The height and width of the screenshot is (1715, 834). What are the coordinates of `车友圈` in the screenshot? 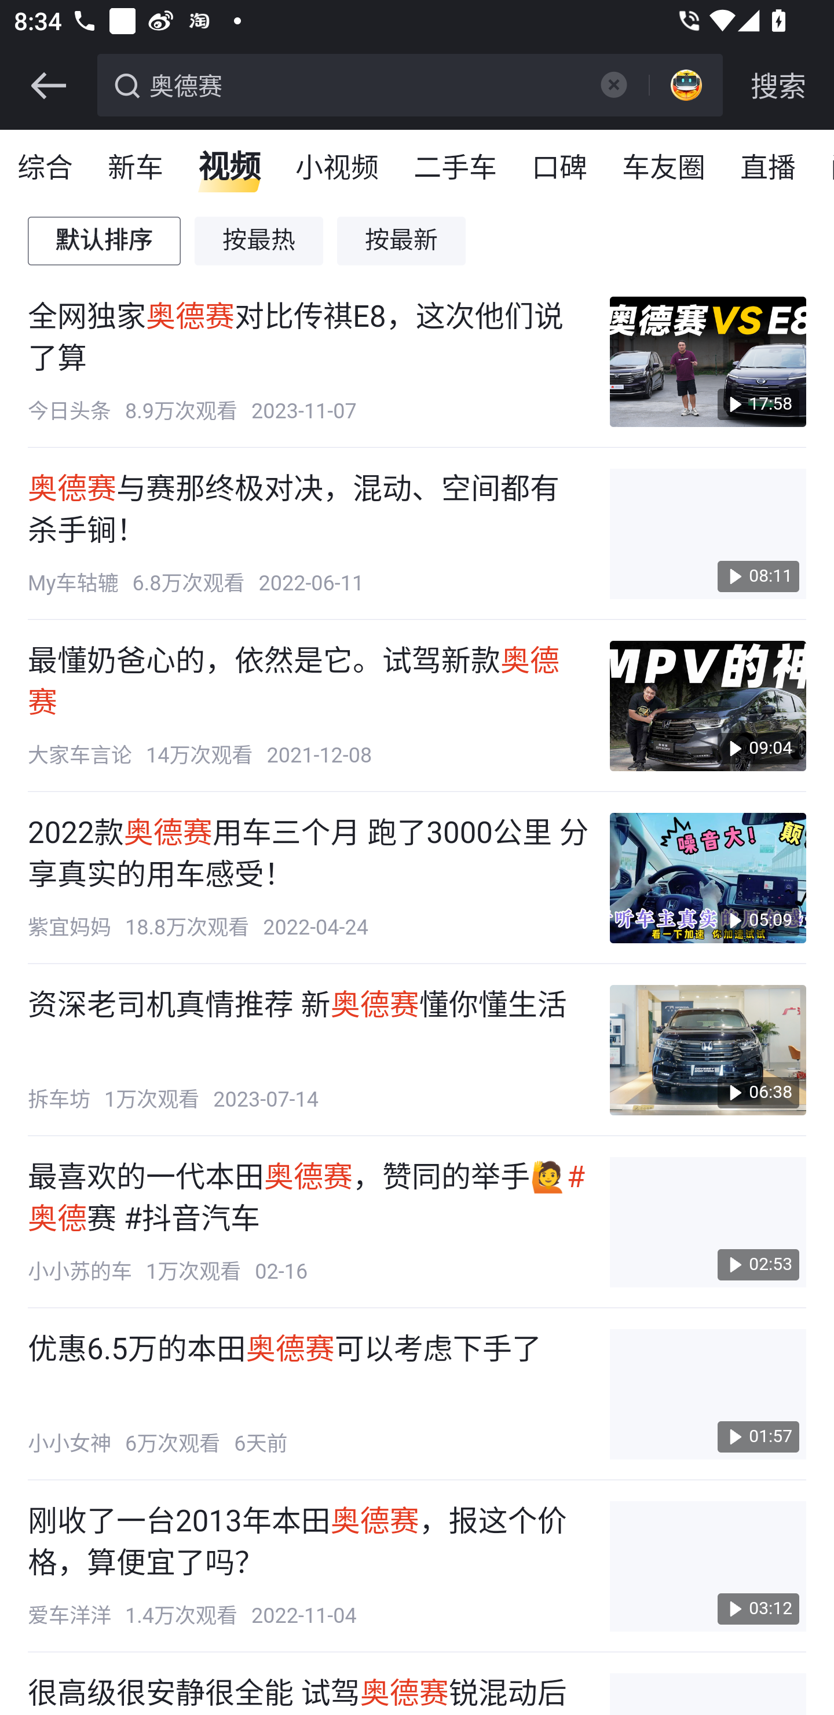 It's located at (665, 168).